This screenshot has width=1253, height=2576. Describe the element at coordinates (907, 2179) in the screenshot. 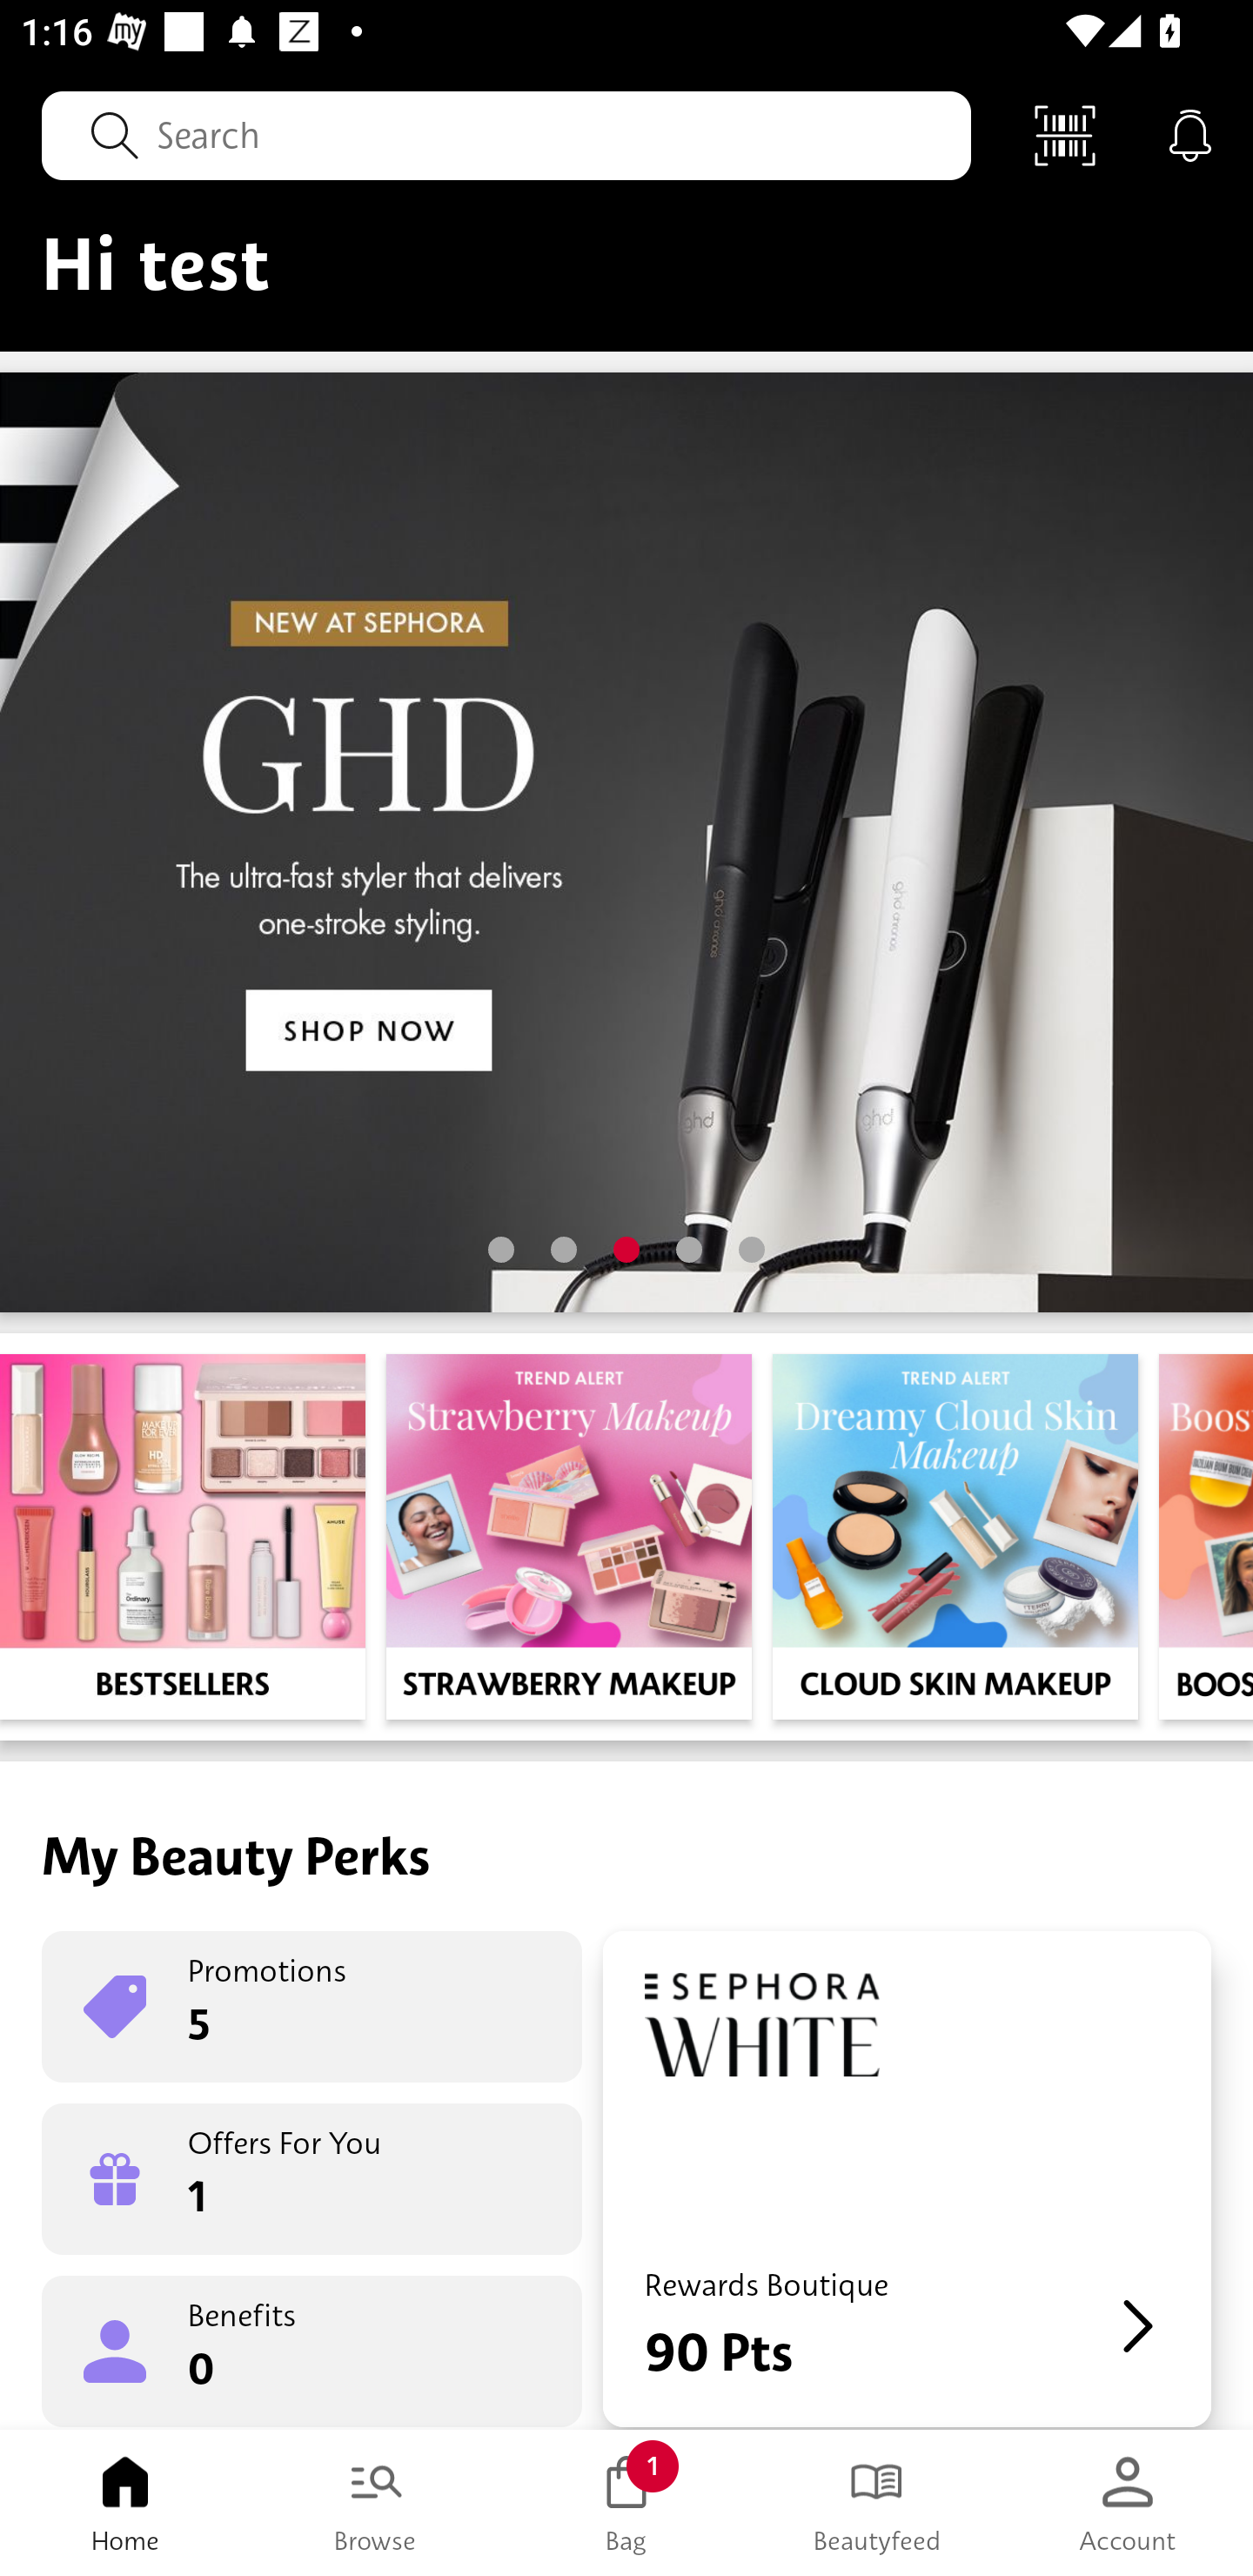

I see `Rewards Boutique 90 Pts` at that location.